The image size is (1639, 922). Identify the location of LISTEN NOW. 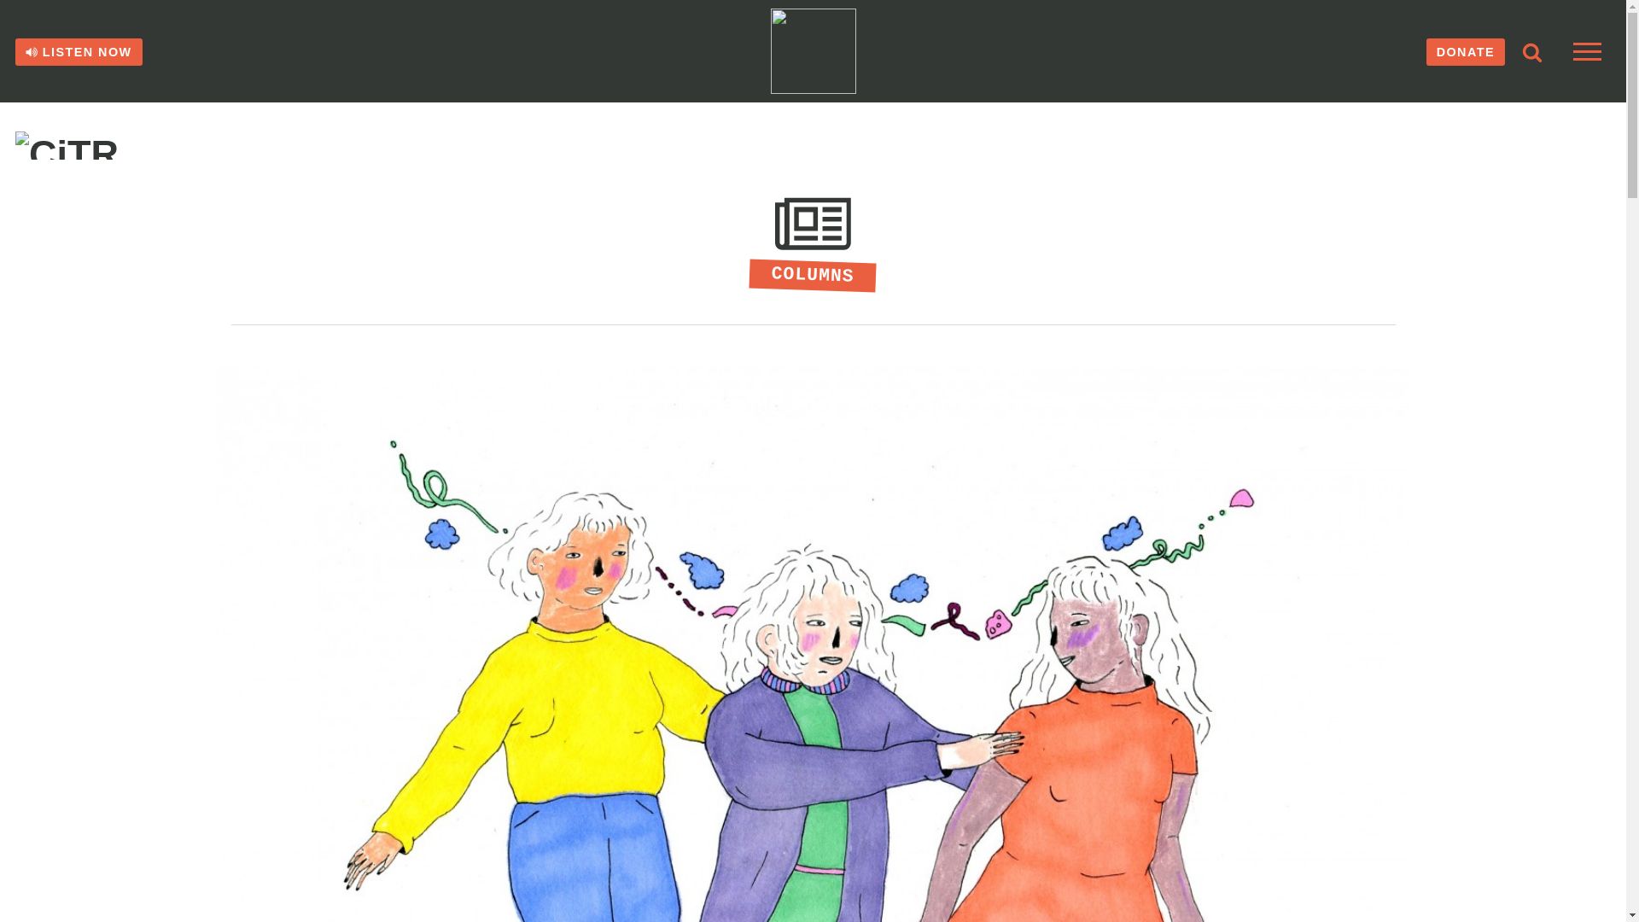
(79, 51).